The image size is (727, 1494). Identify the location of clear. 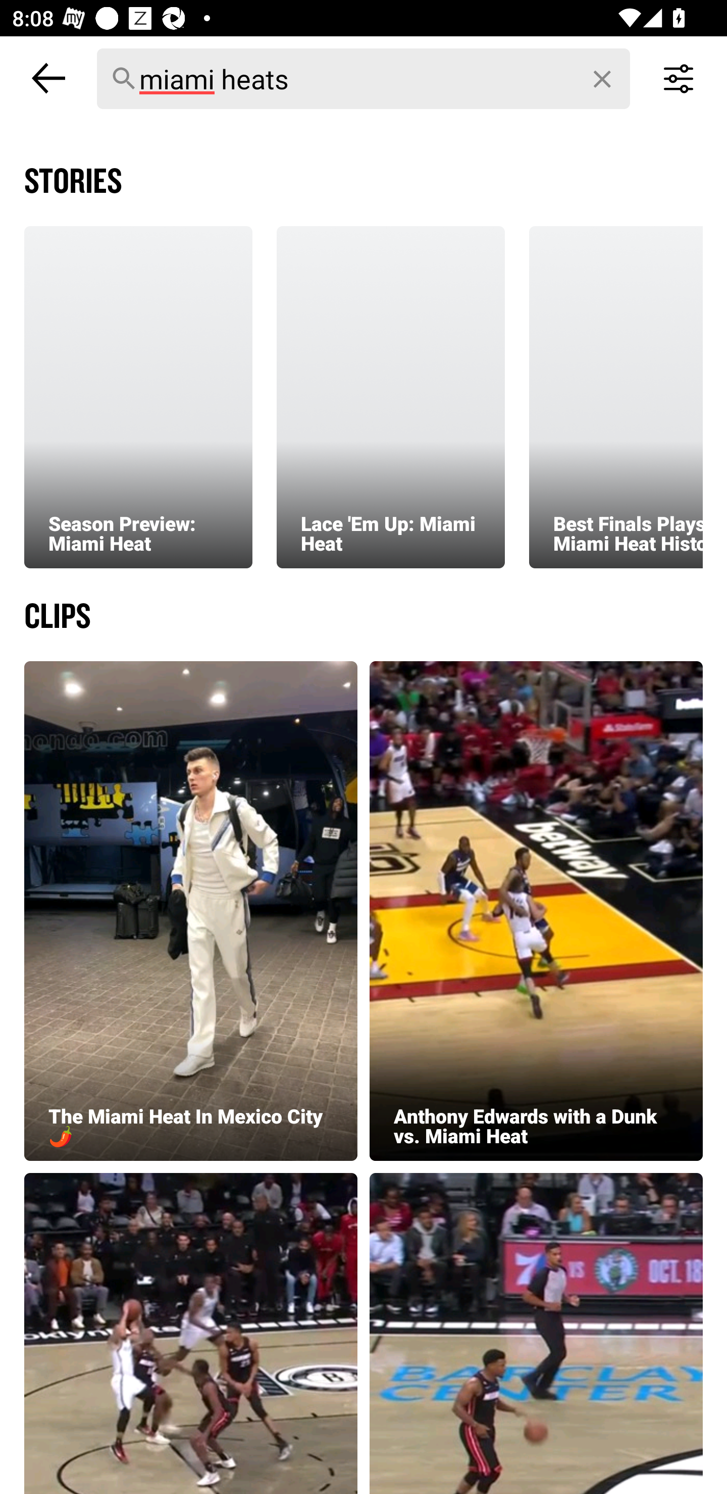
(603, 79).